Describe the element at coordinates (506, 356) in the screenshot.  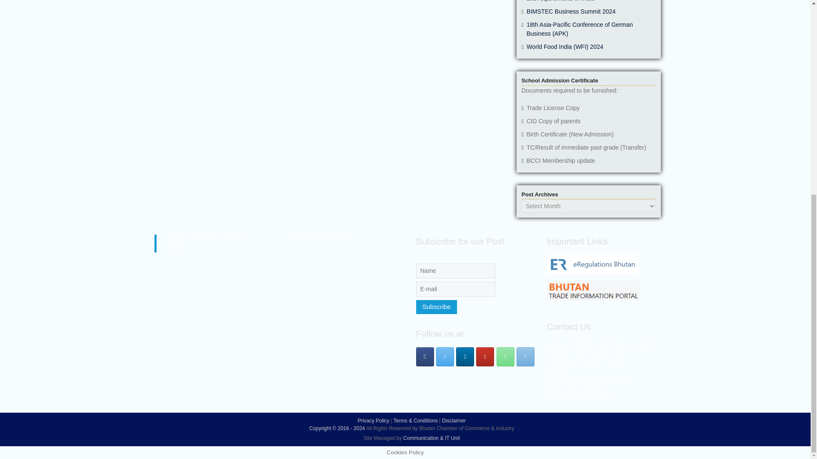
I see `Contact No.` at that location.